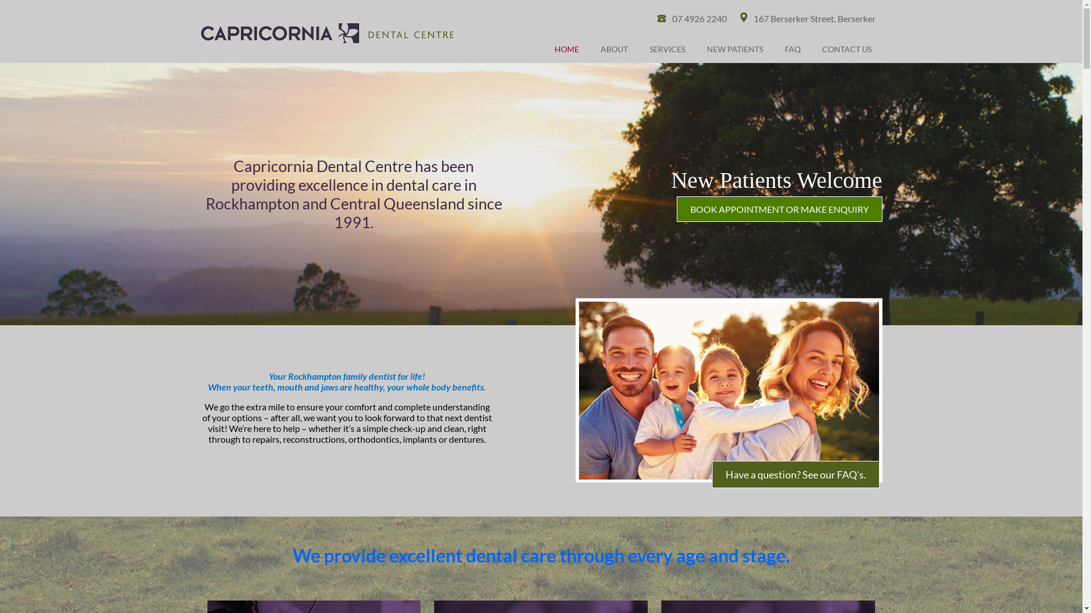 Image resolution: width=1091 pixels, height=613 pixels. What do you see at coordinates (796, 475) in the screenshot?
I see `Have a question? See our FAQ's.` at bounding box center [796, 475].